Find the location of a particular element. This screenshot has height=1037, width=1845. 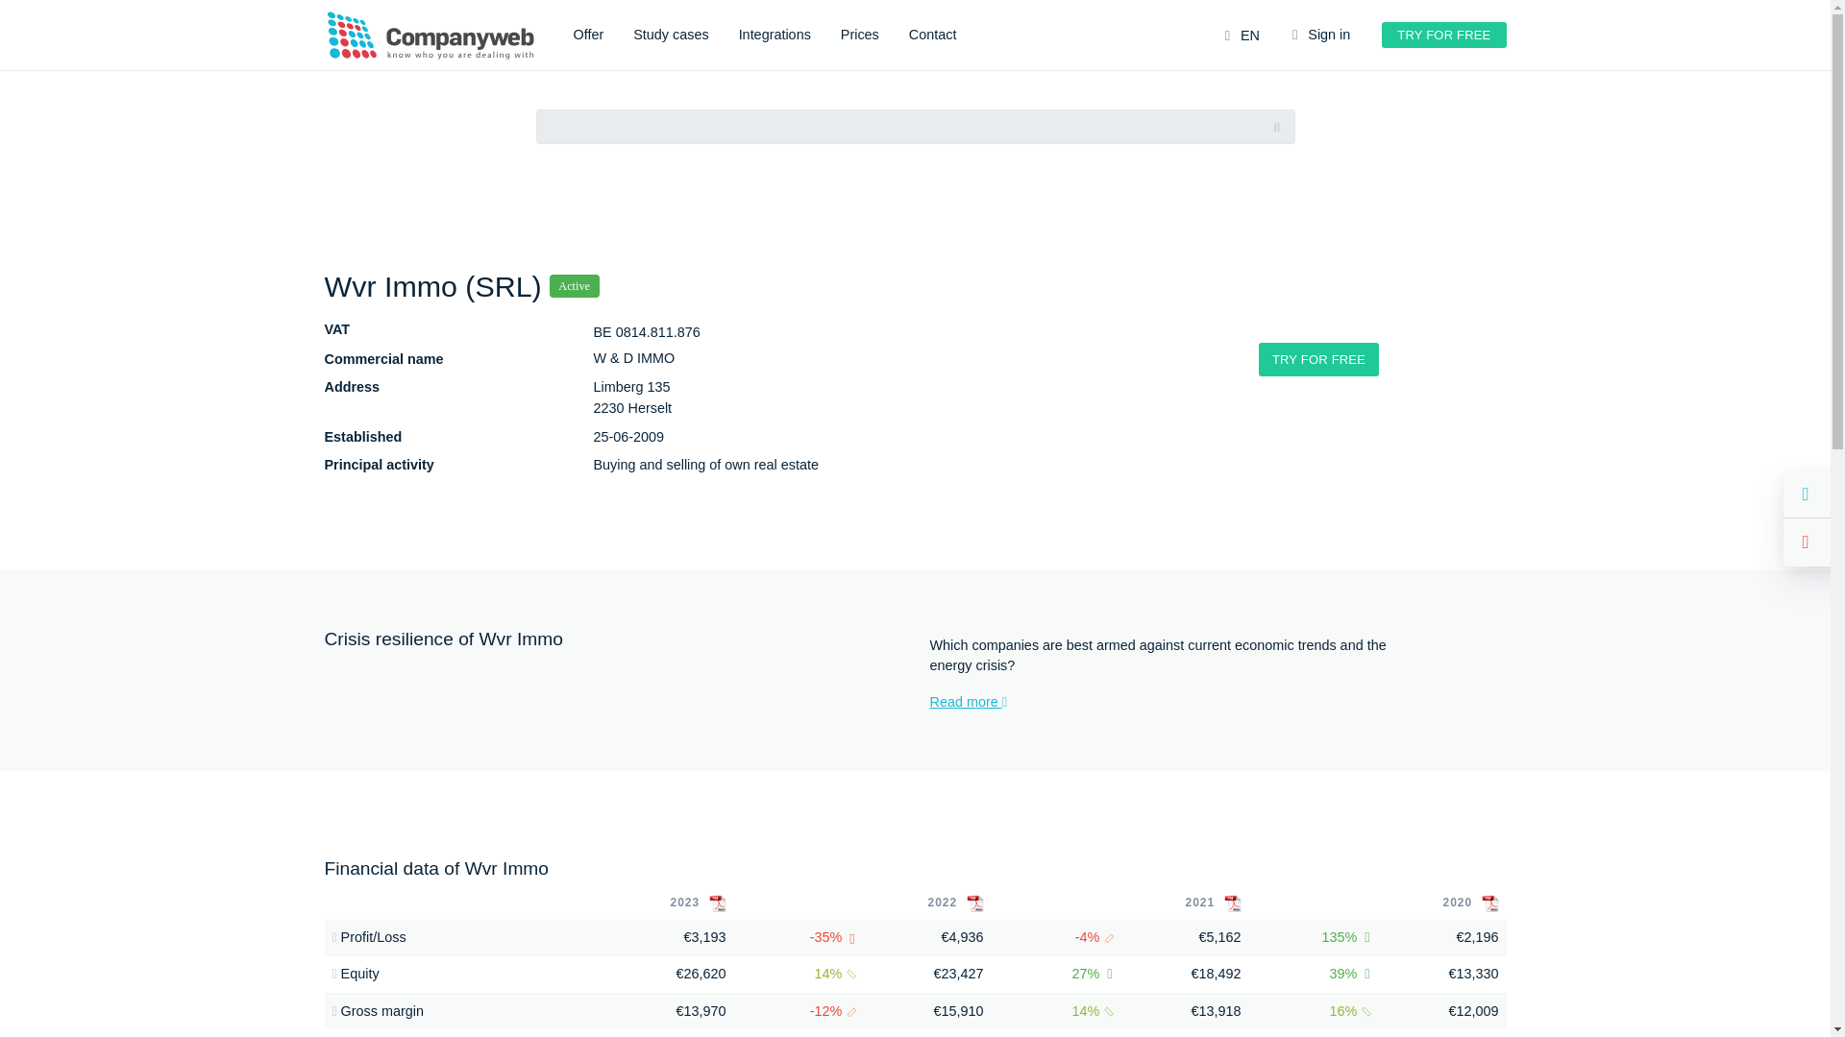

Prices is located at coordinates (860, 36).